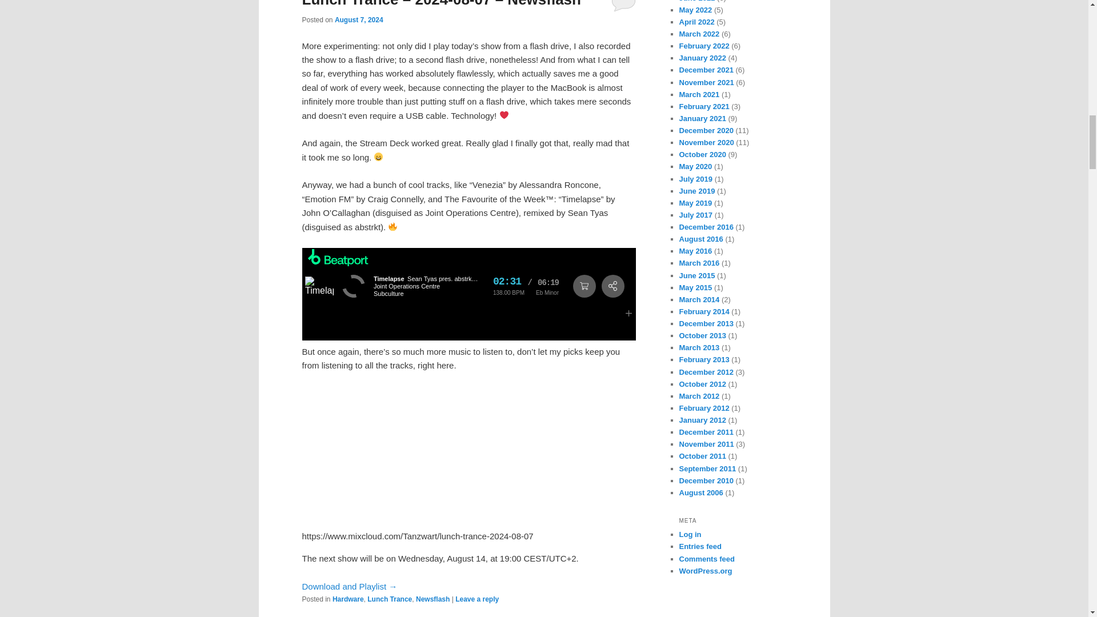  What do you see at coordinates (359, 20) in the screenshot?
I see `22:02` at bounding box center [359, 20].